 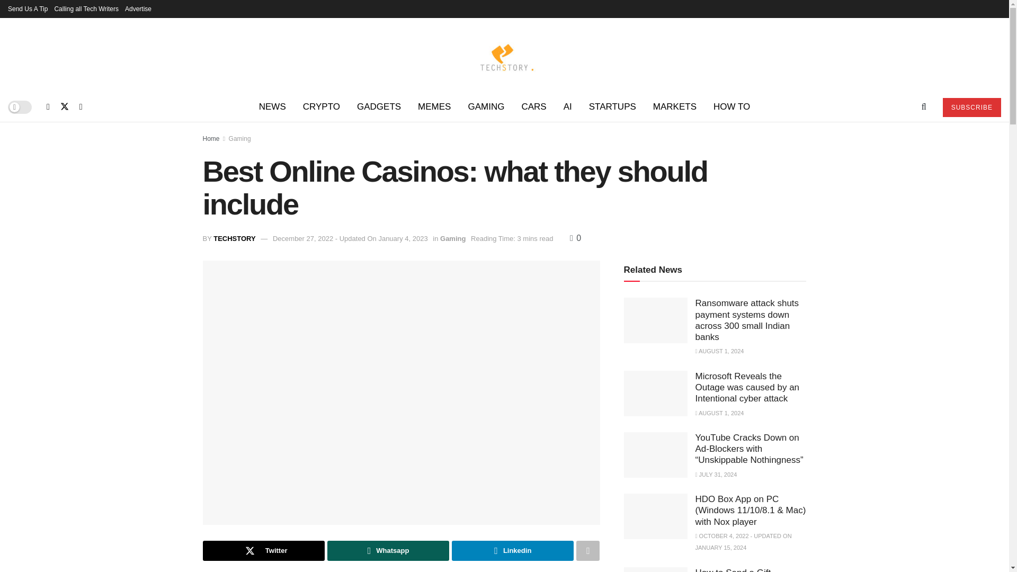 What do you see at coordinates (971, 107) in the screenshot?
I see `SUBSCRIBE` at bounding box center [971, 107].